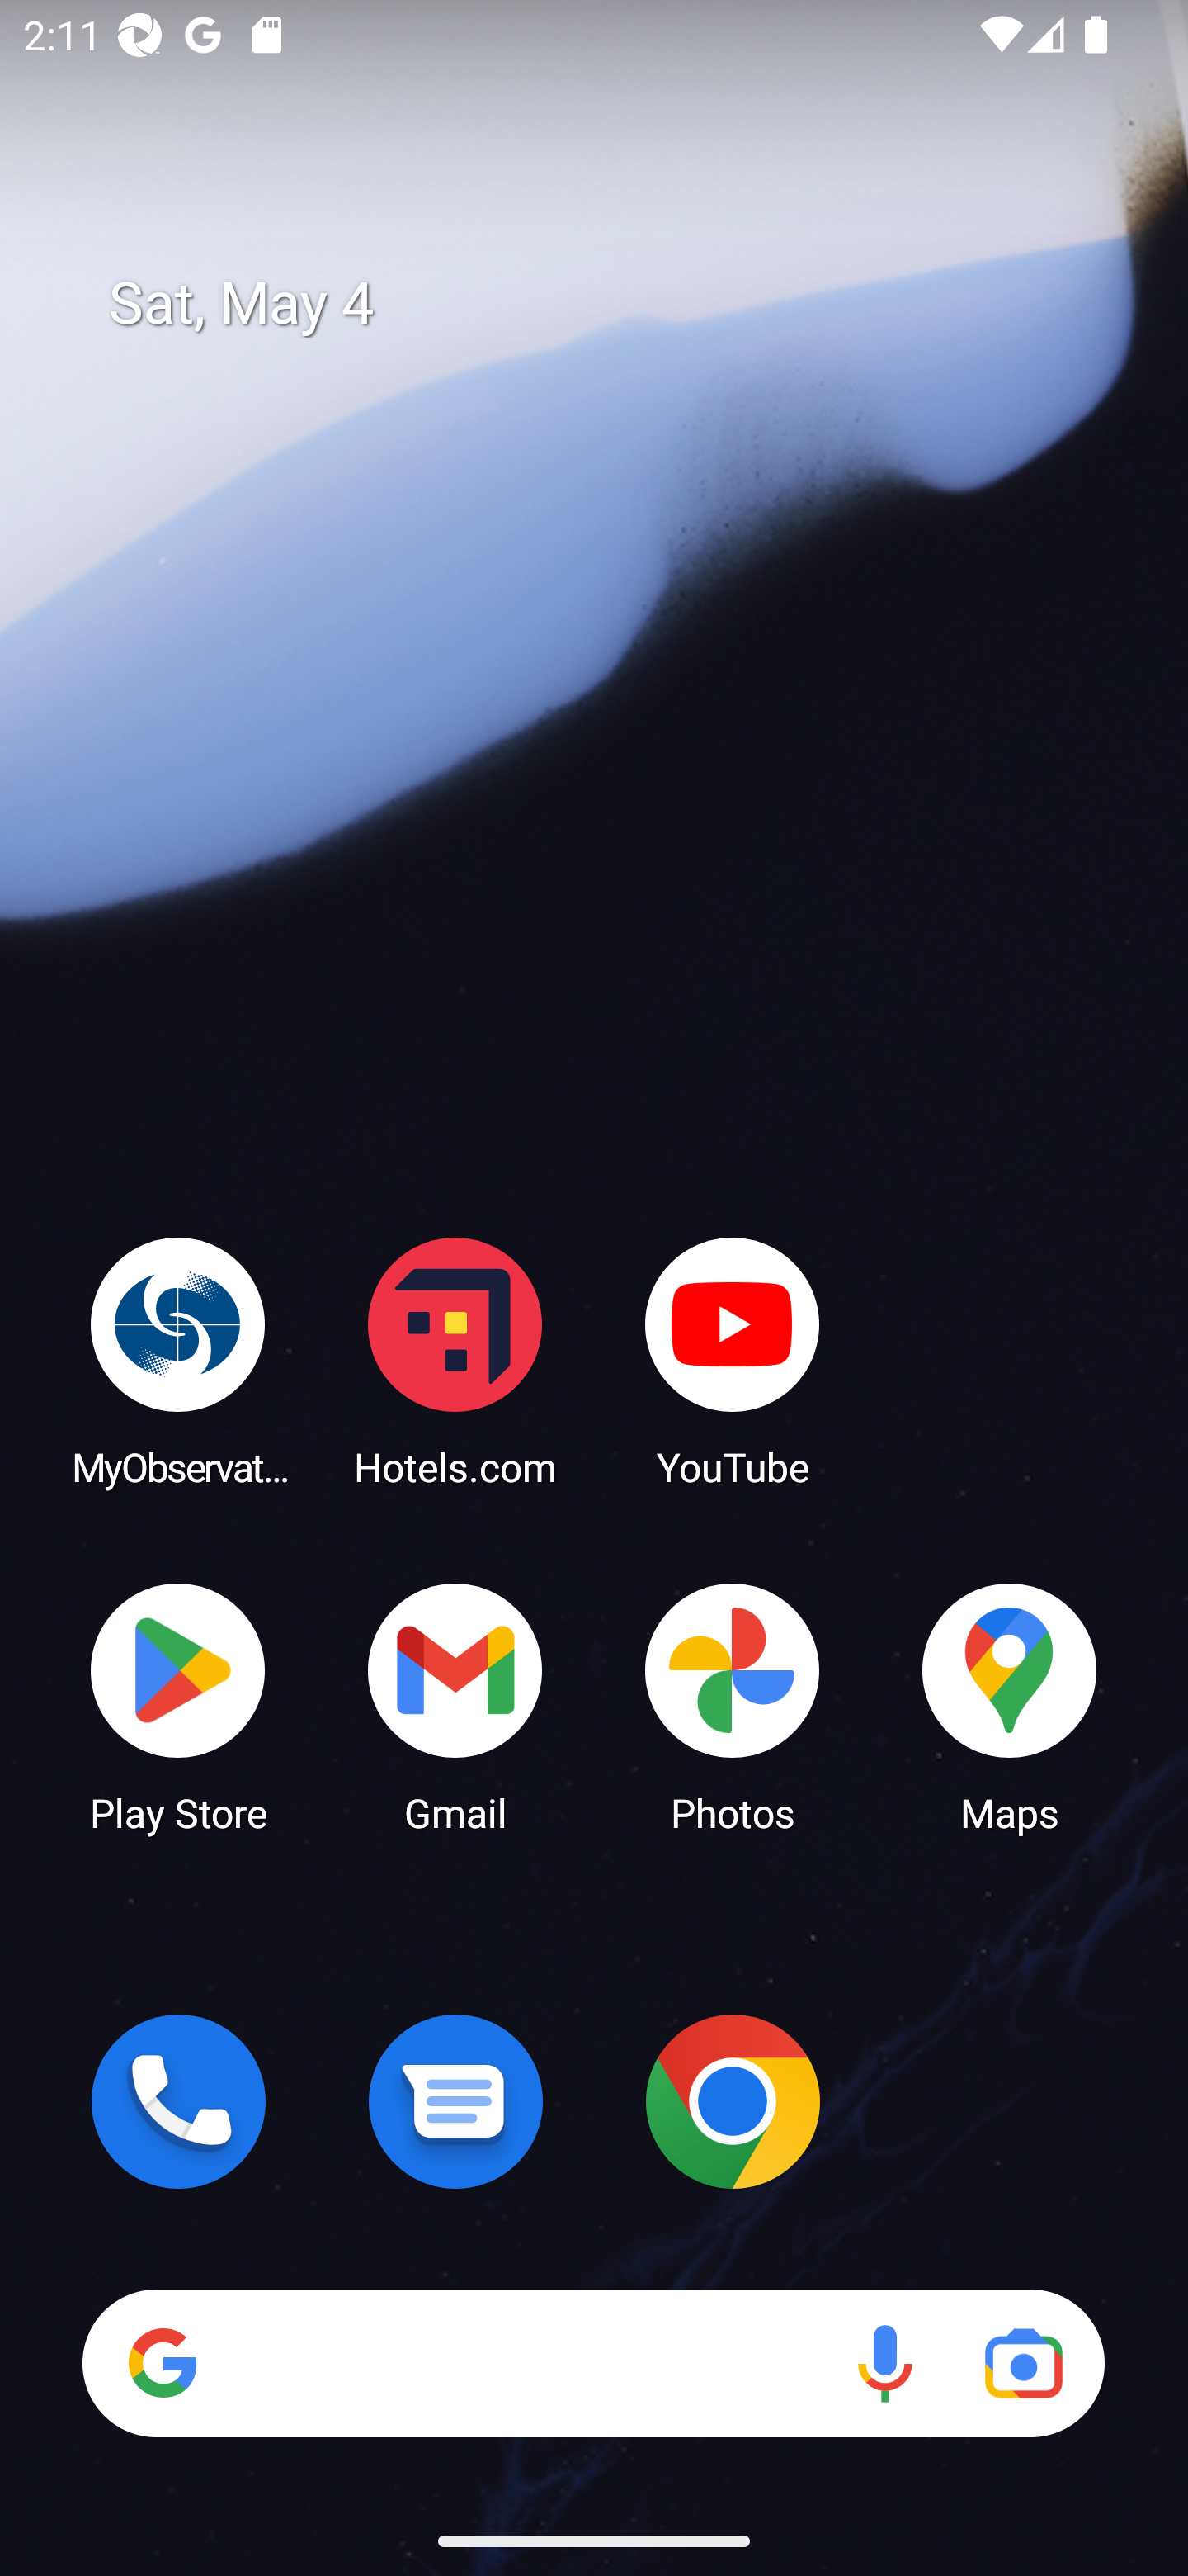 The image size is (1188, 2576). What do you see at coordinates (1010, 1706) in the screenshot?
I see `Maps` at bounding box center [1010, 1706].